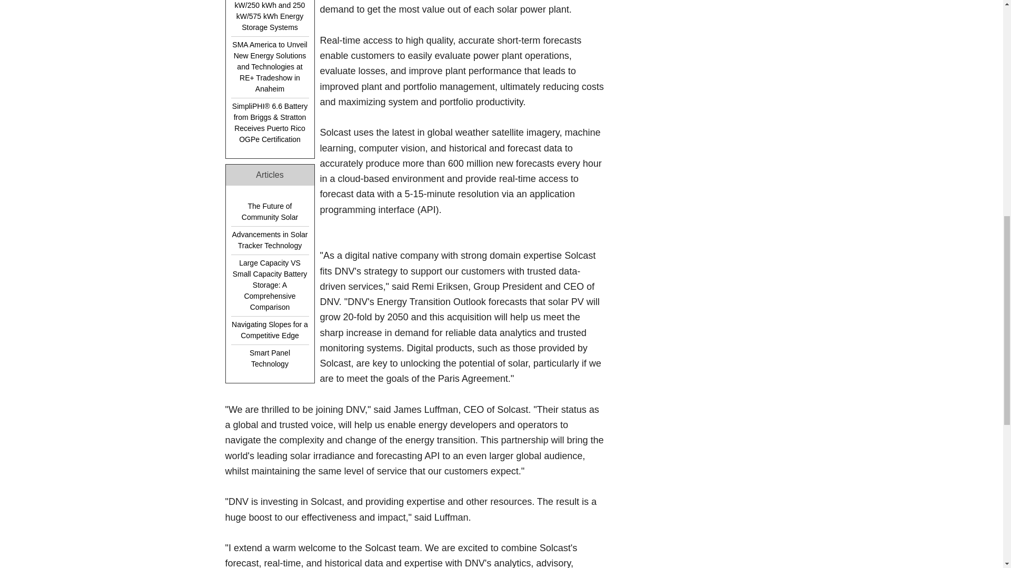  I want to click on Advancements in Solar Tracker Technology, so click(269, 240).